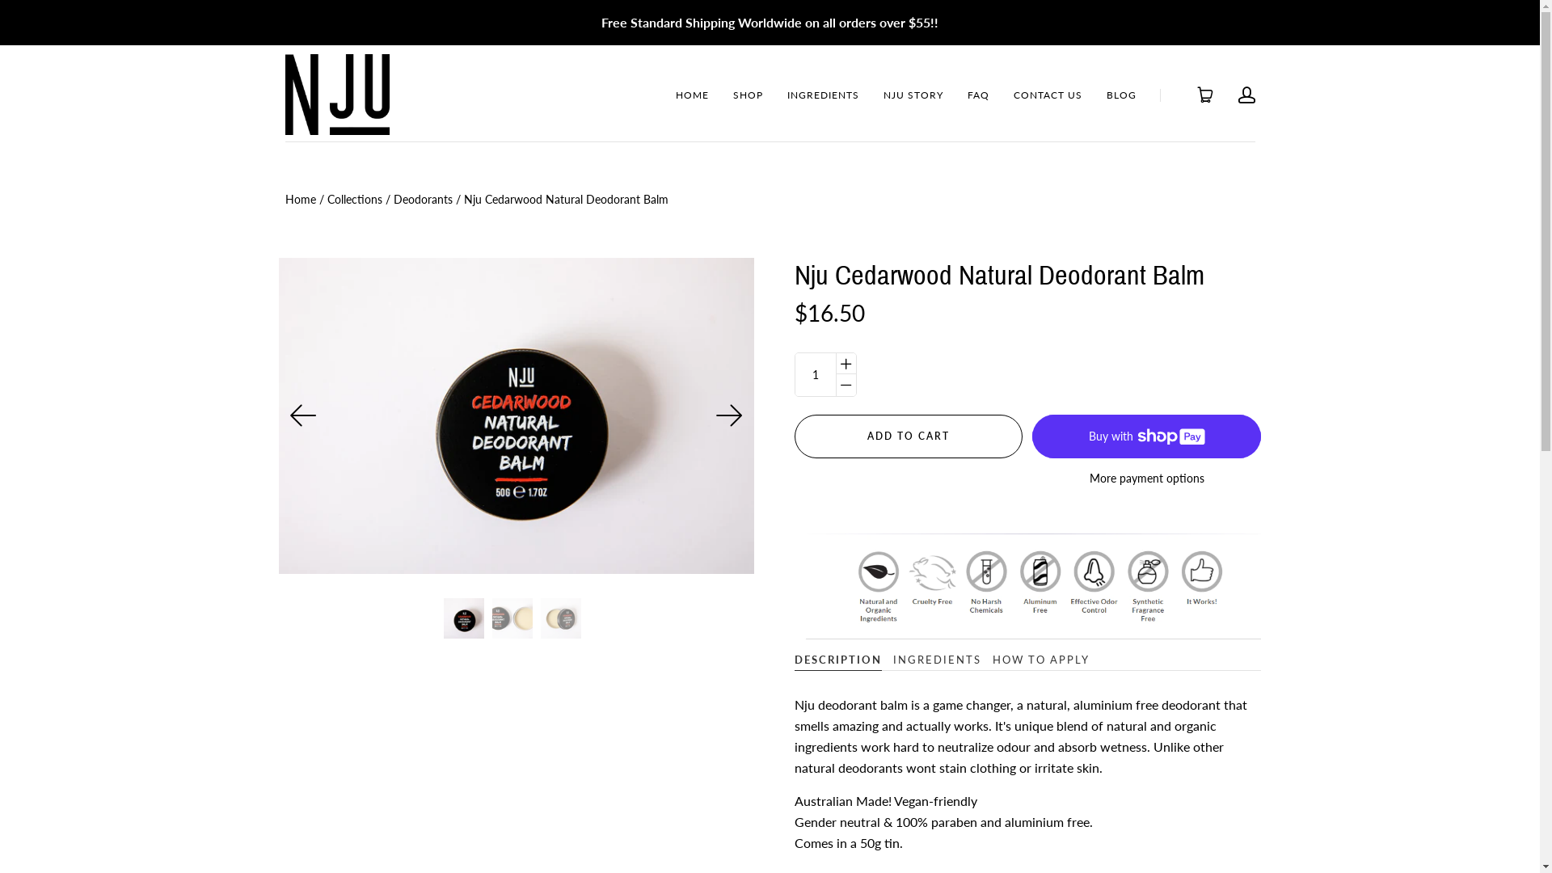  Describe the element at coordinates (1048, 95) in the screenshot. I see `CONTACT US` at that location.